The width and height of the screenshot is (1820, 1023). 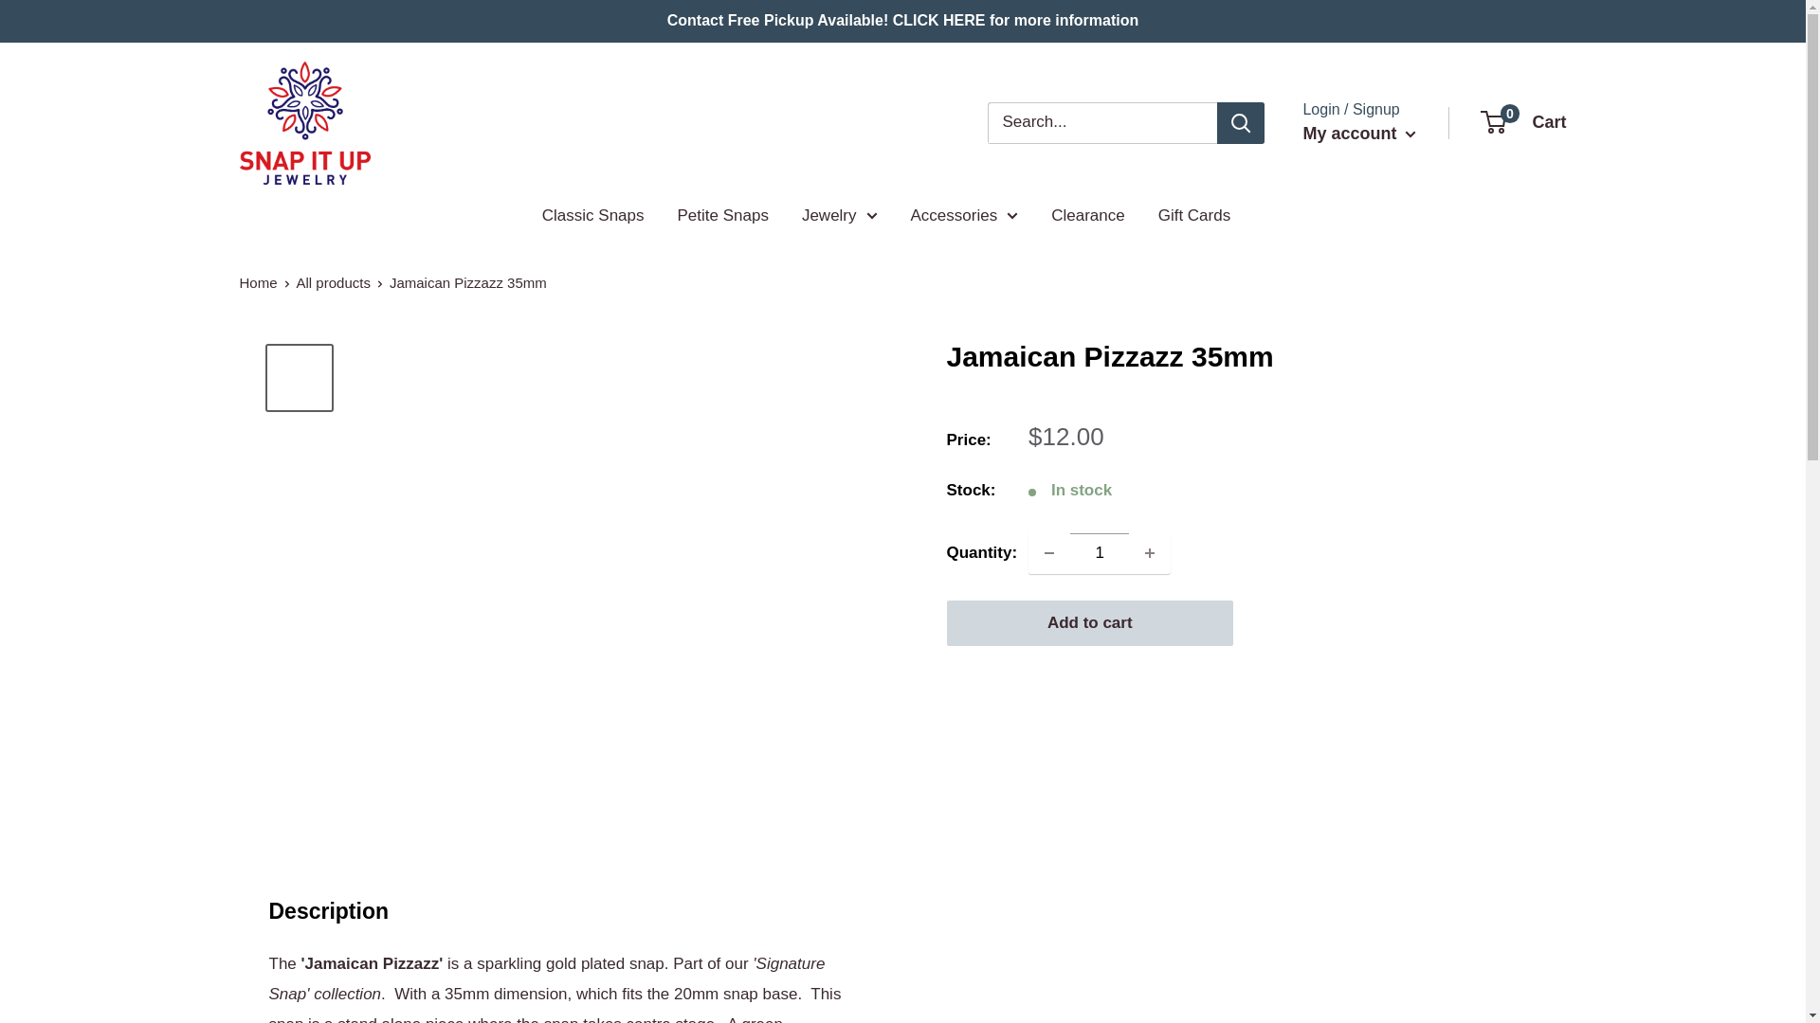 I want to click on Decrease quantity by 1, so click(x=1049, y=552).